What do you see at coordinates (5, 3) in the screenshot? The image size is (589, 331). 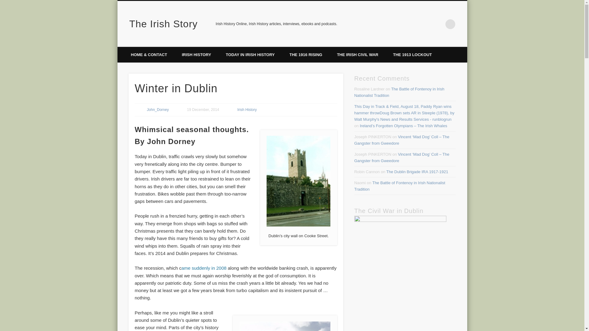 I see `Search` at bounding box center [5, 3].